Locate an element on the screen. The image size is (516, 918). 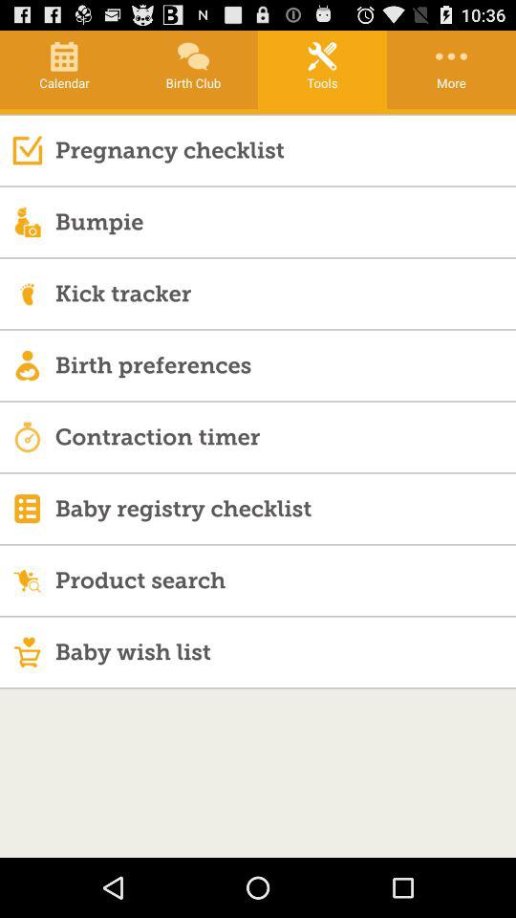
press birth preferences item is located at coordinates (285, 365).